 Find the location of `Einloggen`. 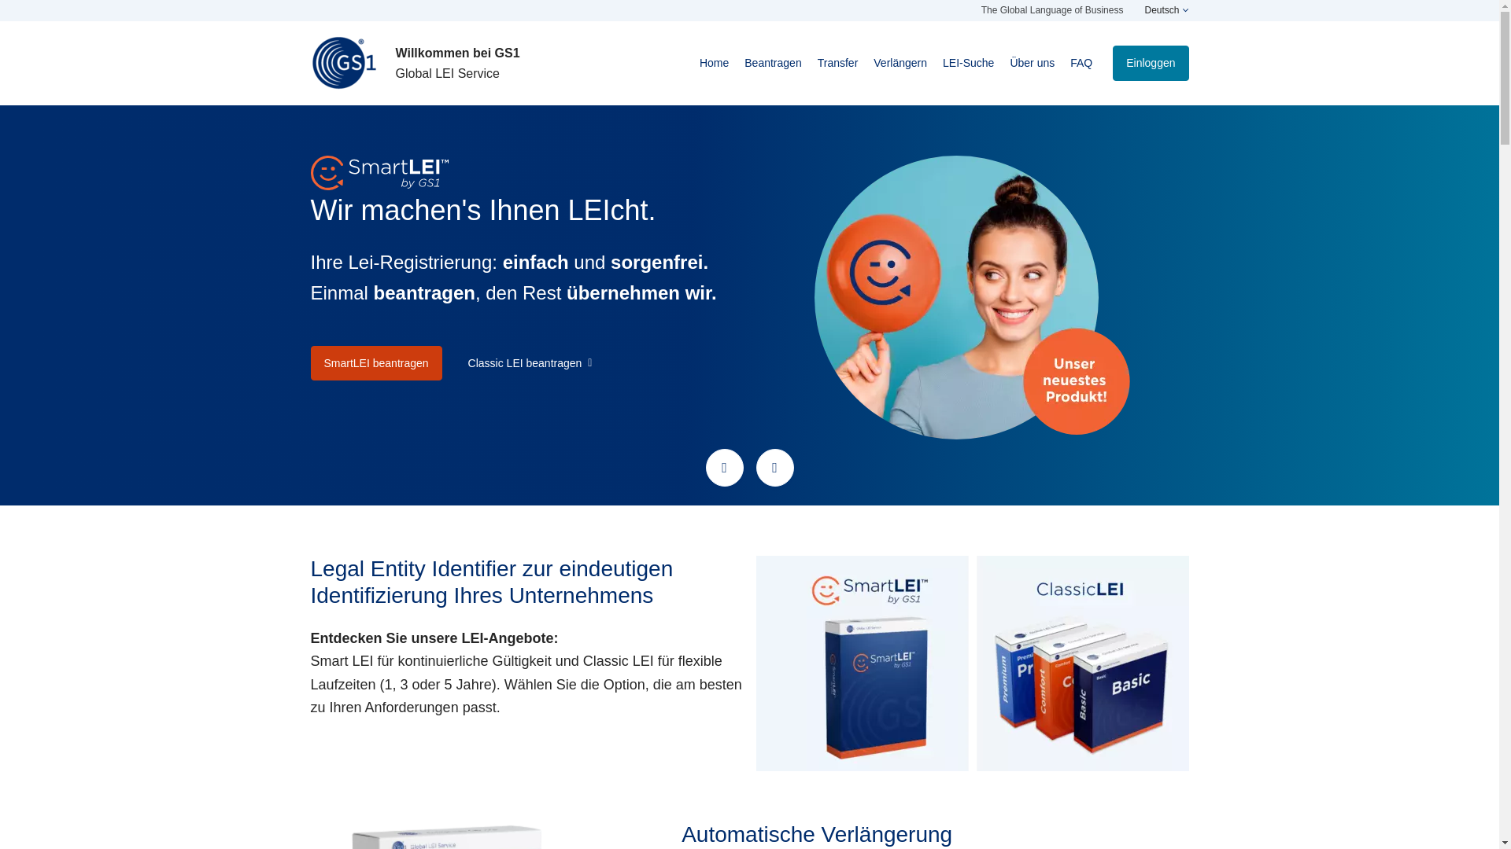

Einloggen is located at coordinates (1150, 63).